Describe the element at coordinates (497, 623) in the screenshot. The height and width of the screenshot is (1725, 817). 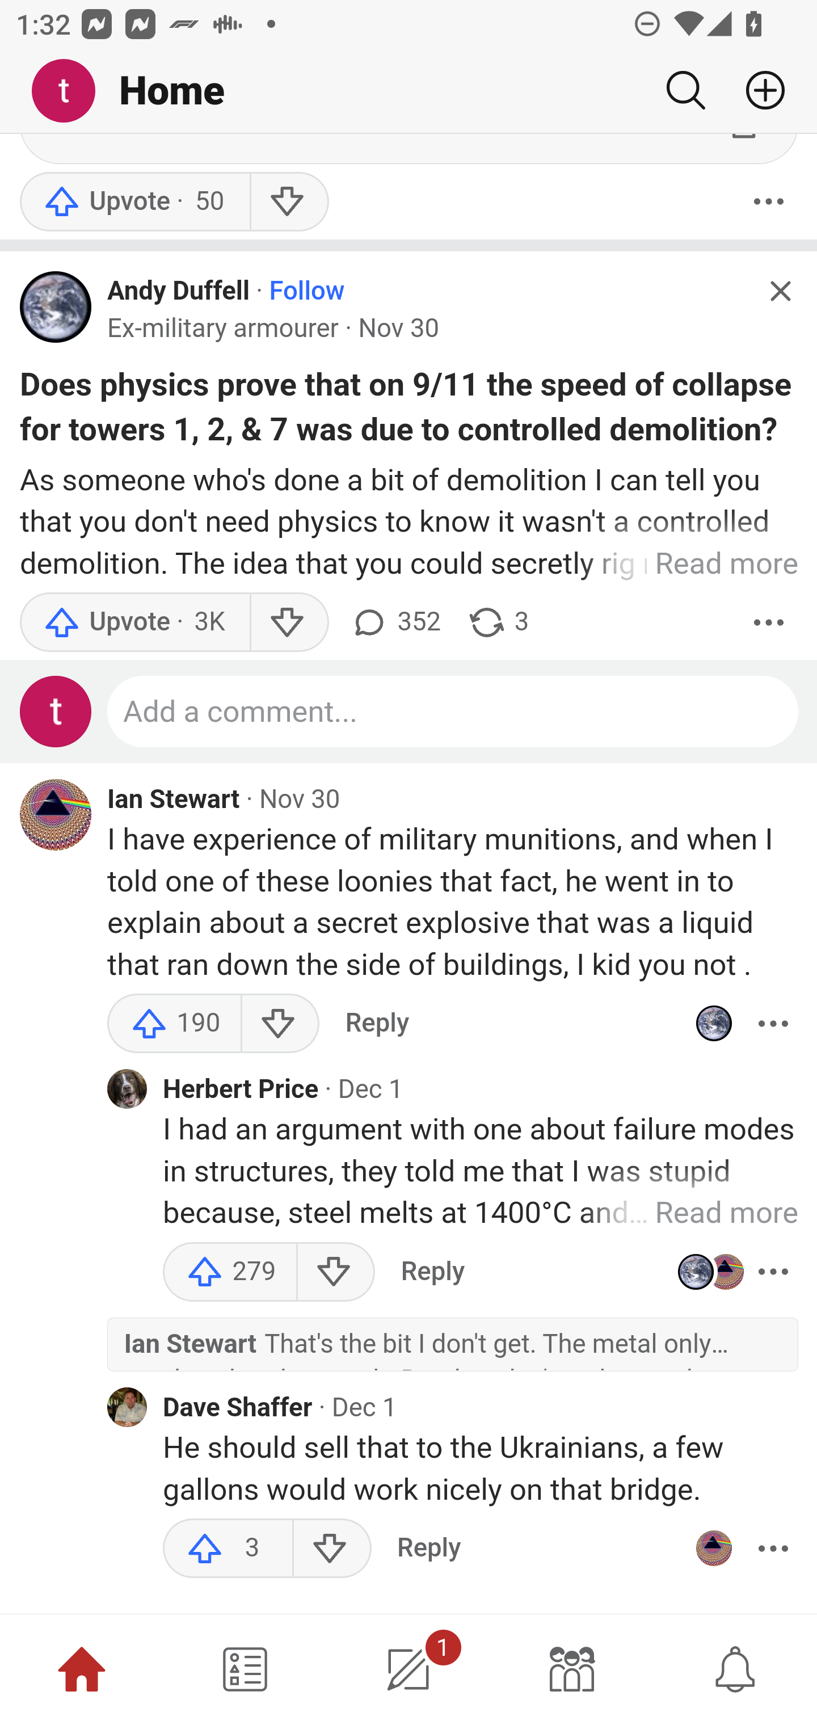
I see `3 shares` at that location.